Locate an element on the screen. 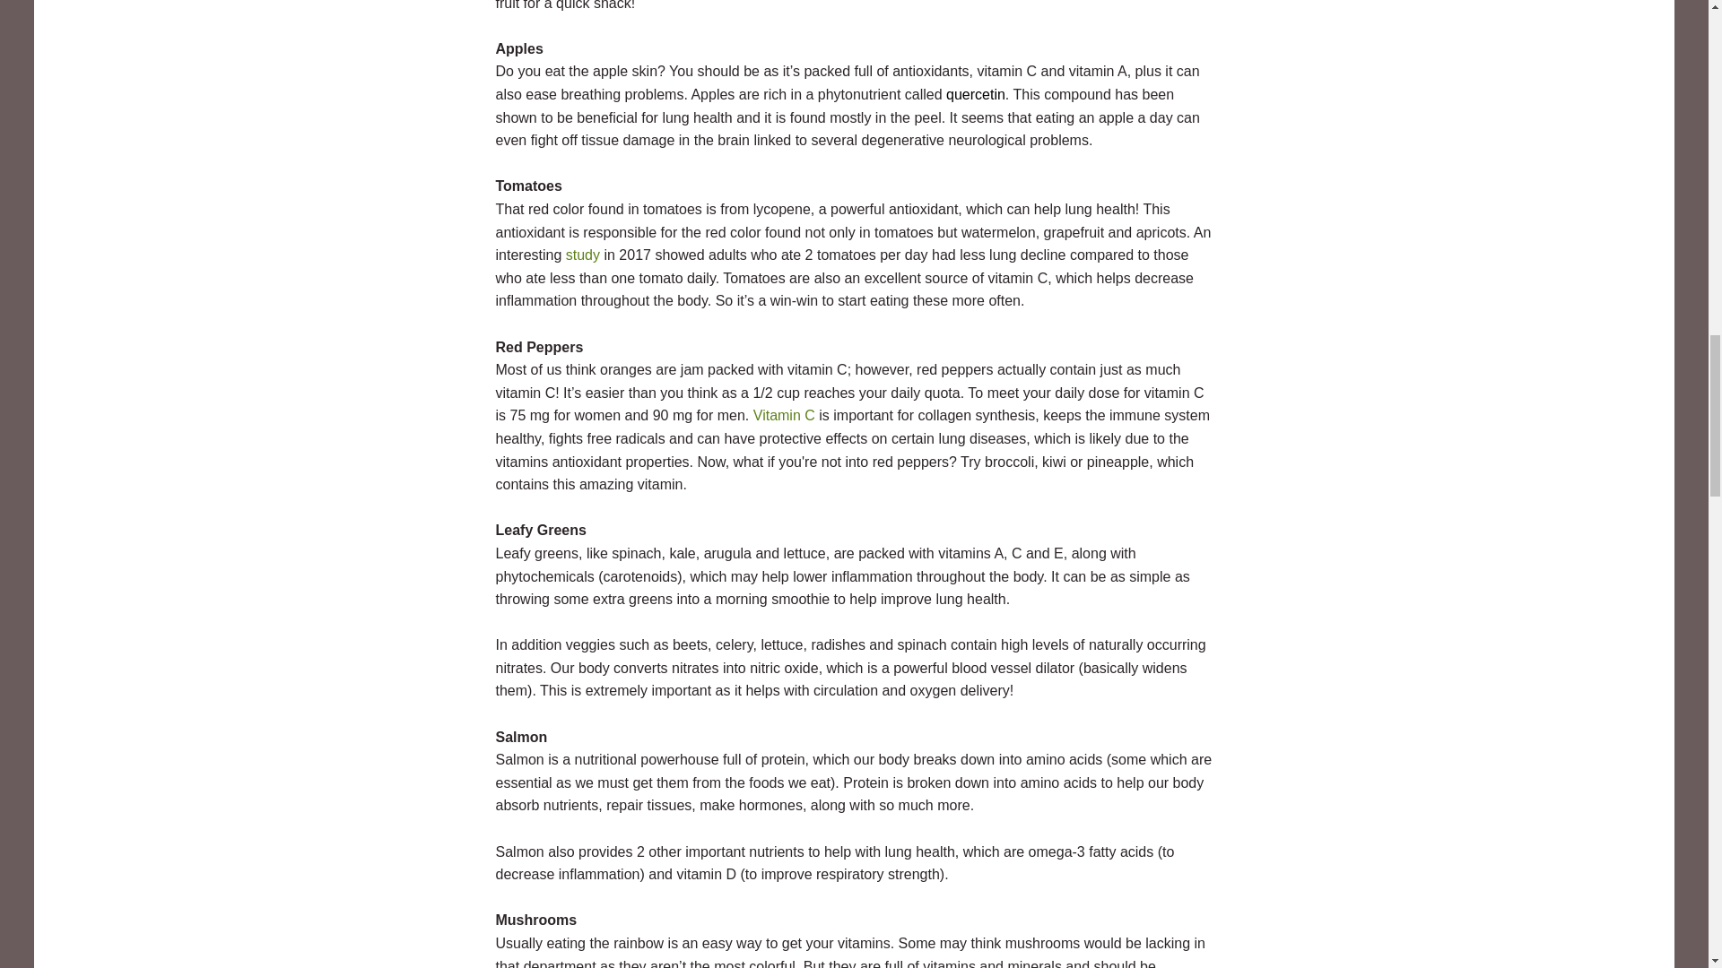 The height and width of the screenshot is (968, 1722). study is located at coordinates (583, 255).